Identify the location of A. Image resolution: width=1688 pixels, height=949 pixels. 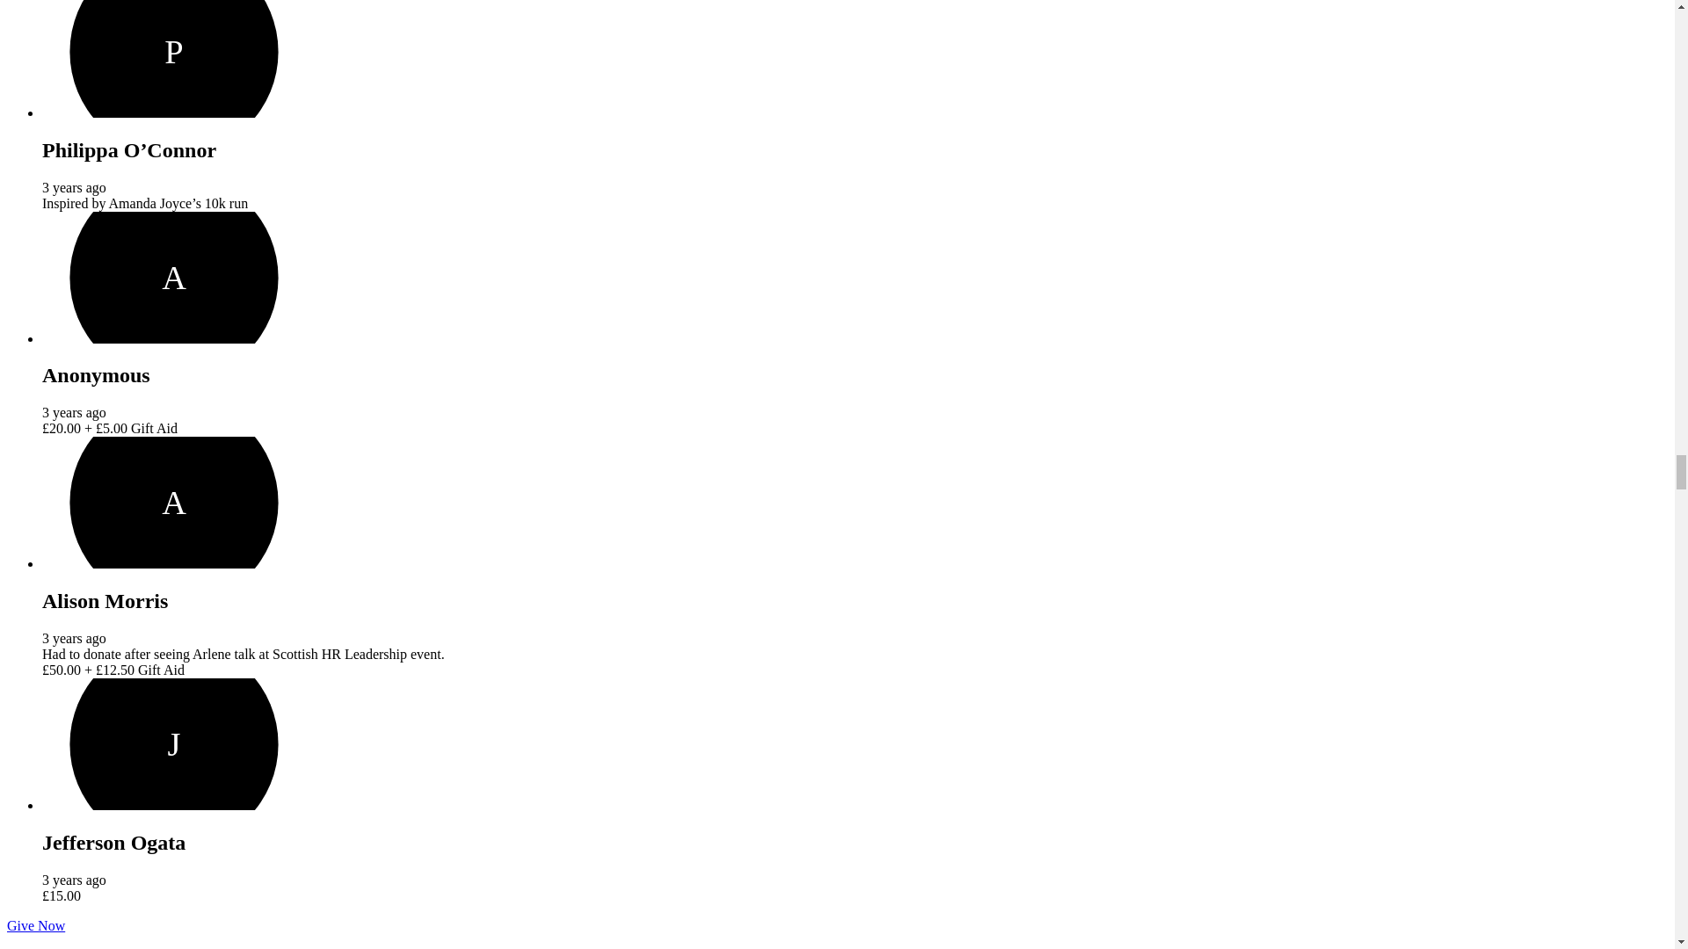
(174, 502).